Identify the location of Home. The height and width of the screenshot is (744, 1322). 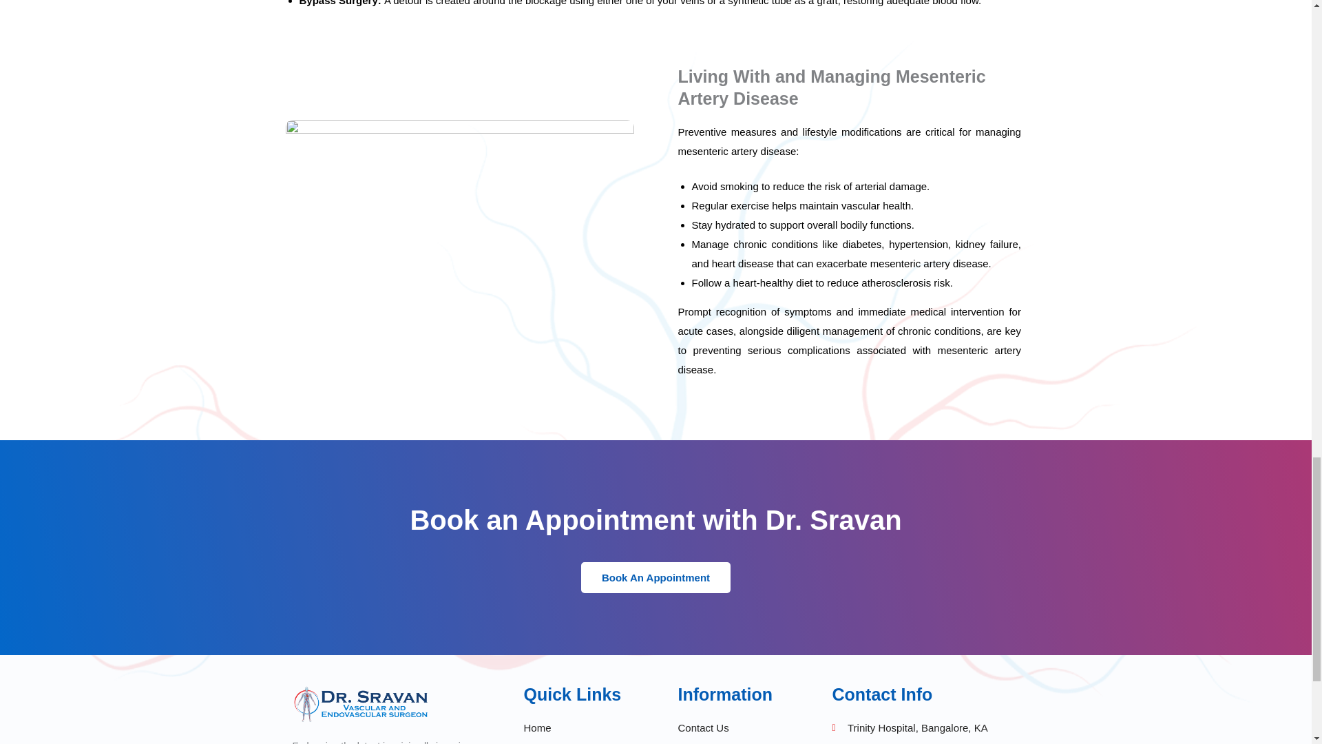
(578, 728).